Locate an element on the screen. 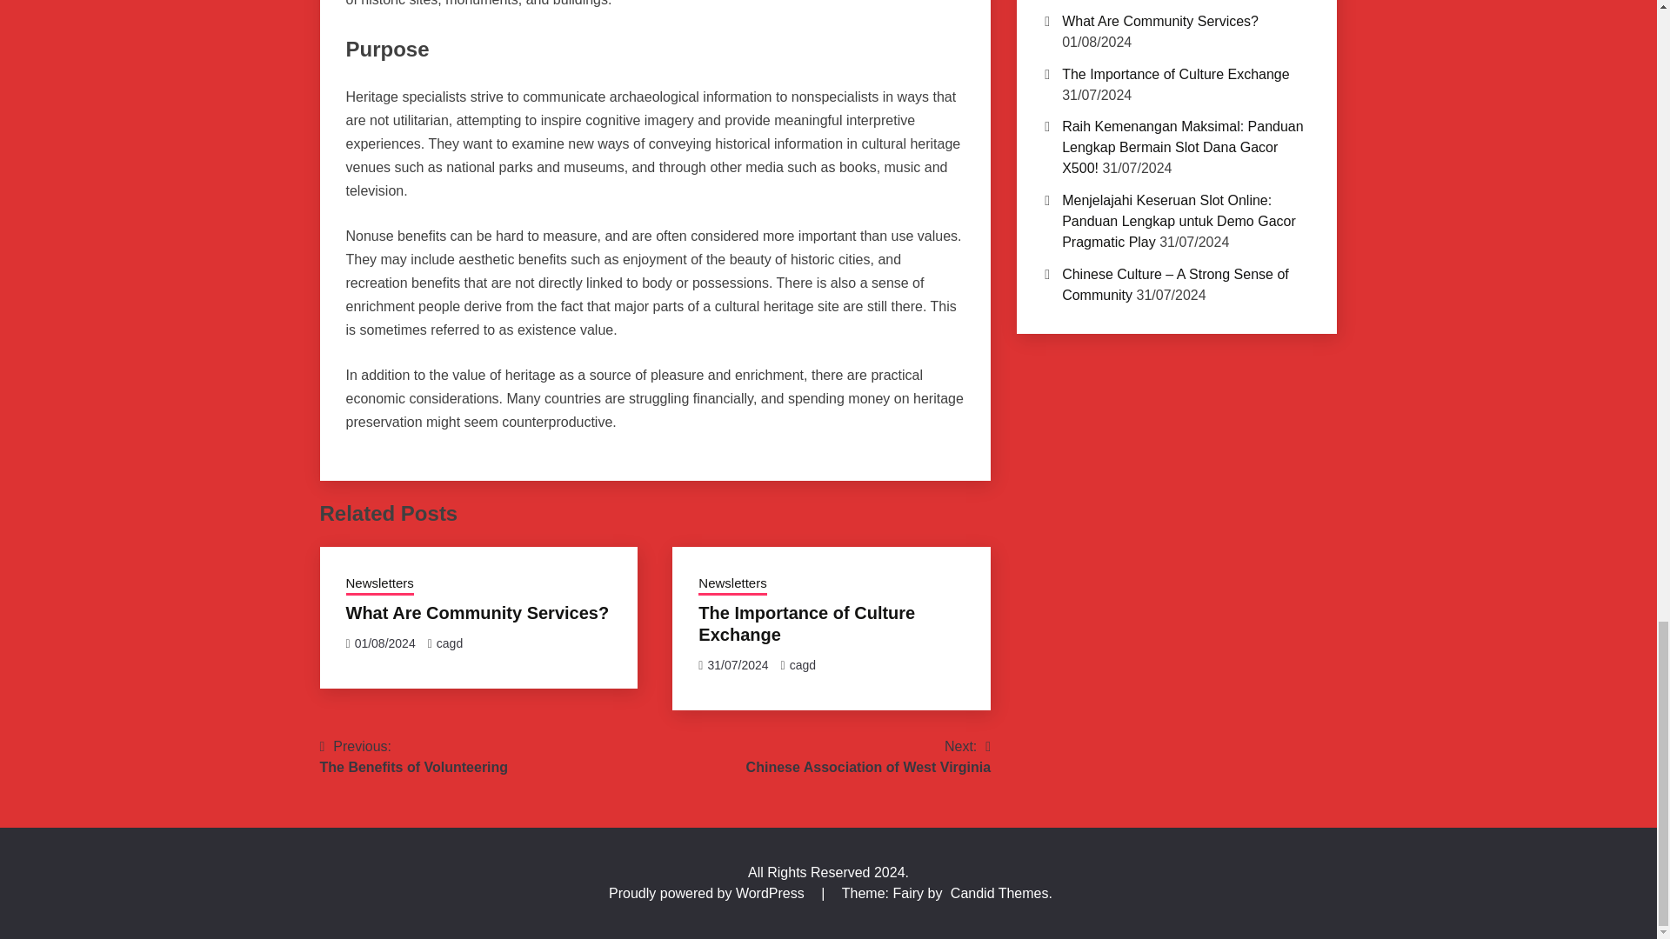 This screenshot has height=939, width=1670. Newsletters is located at coordinates (869, 756).